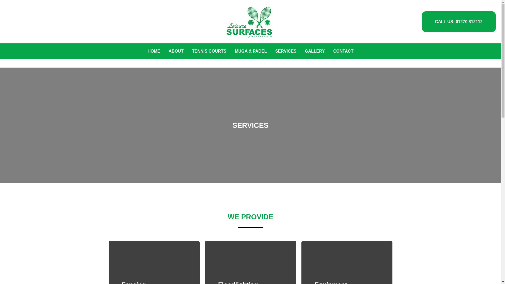  I want to click on HOME, so click(154, 51).